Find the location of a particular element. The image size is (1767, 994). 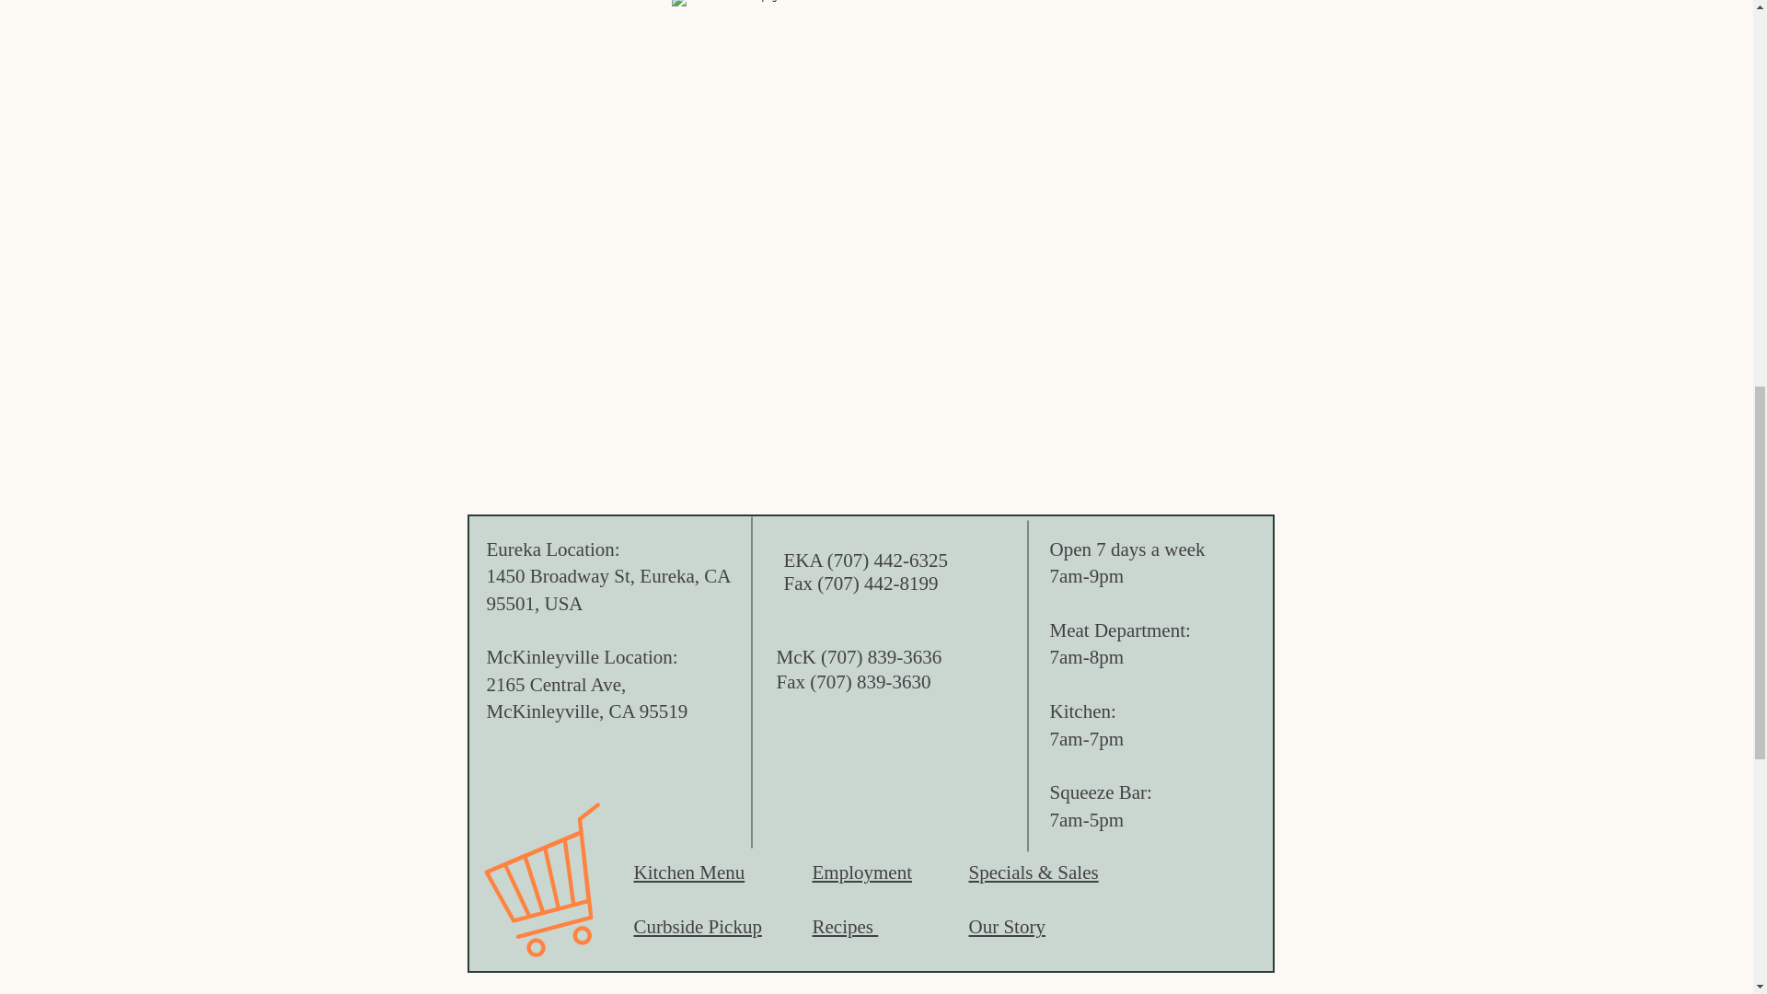

Our Story is located at coordinates (1006, 926).